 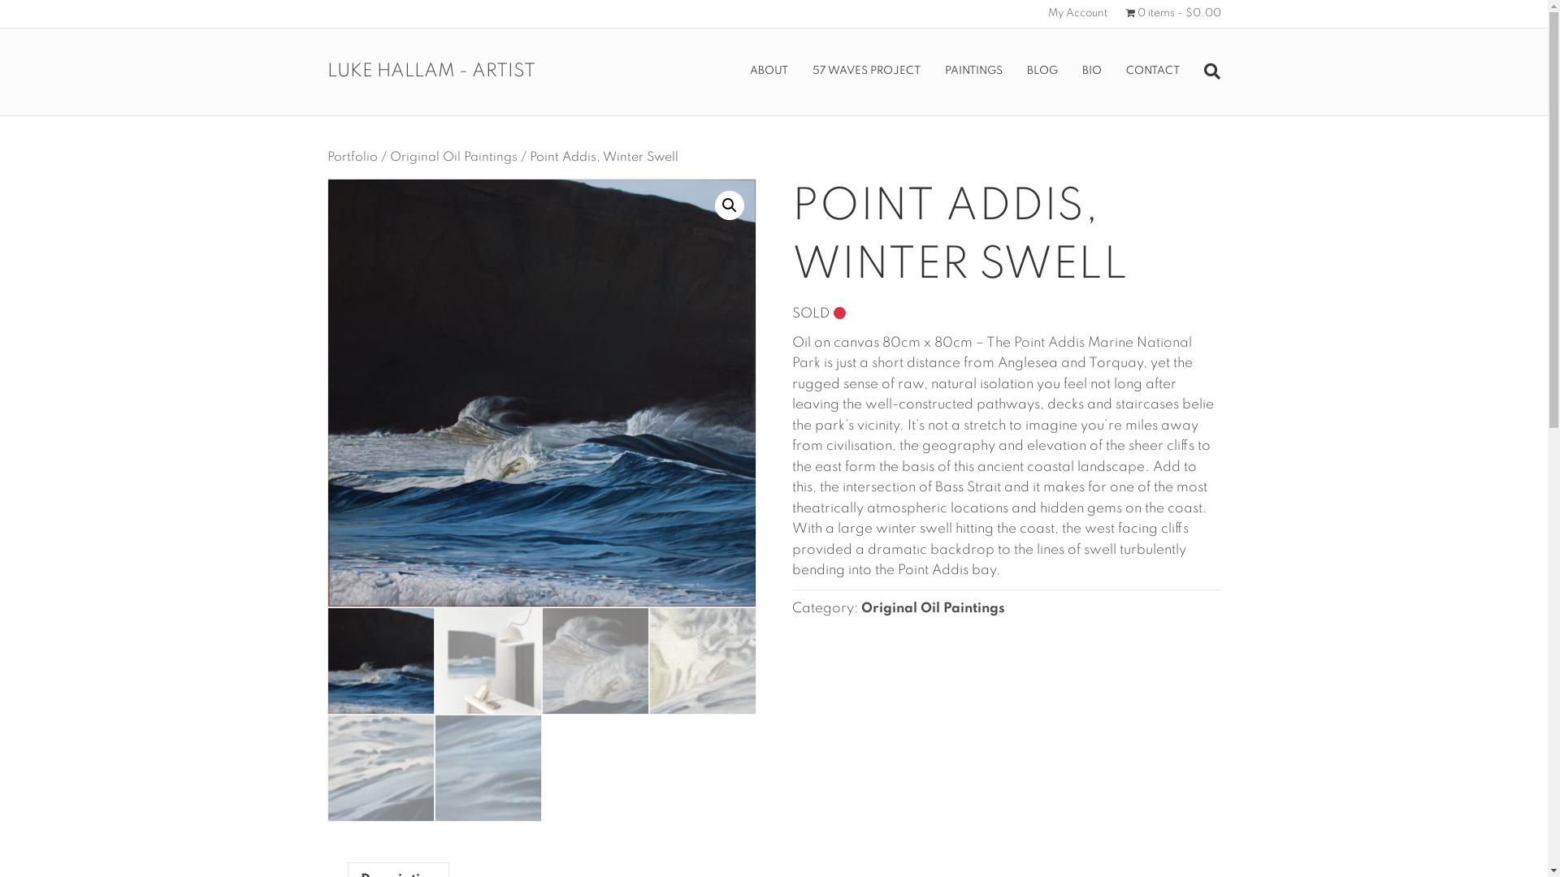 I want to click on Original Oil Paintings, so click(x=453, y=158).